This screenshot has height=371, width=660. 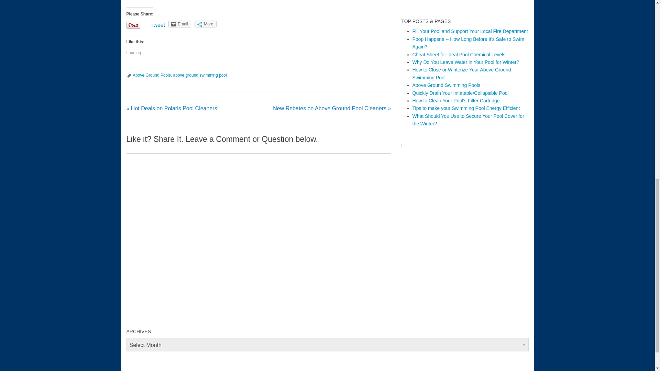 I want to click on Above Ground Pools, so click(x=152, y=75).